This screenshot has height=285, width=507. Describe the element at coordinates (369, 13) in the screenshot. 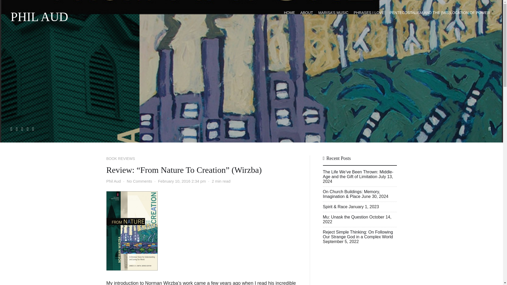

I see `PHRASES I LOVE` at that location.